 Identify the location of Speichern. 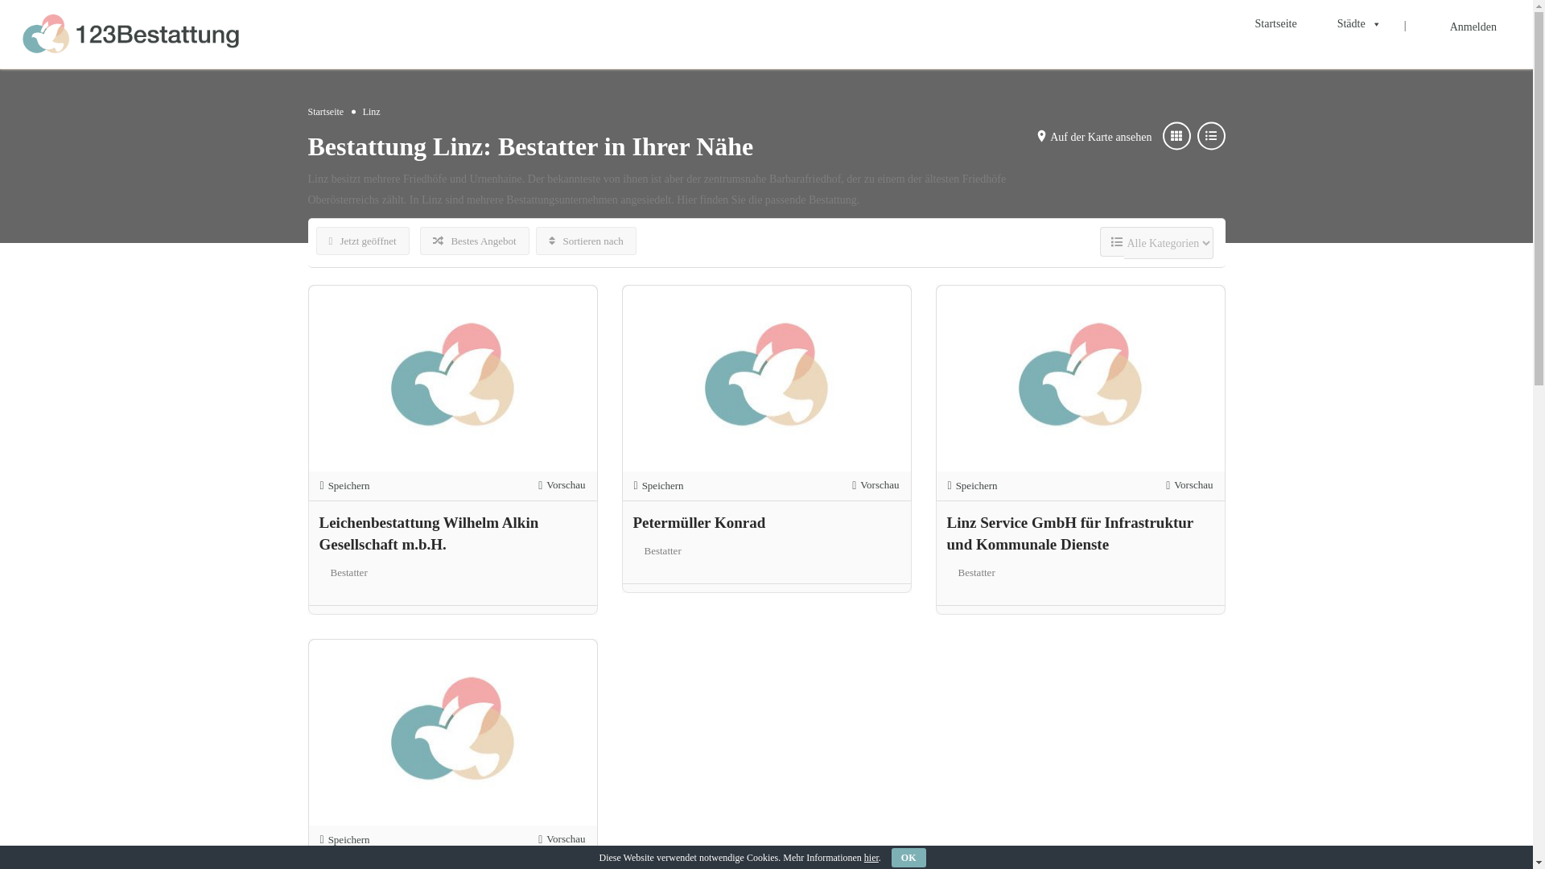
(659, 486).